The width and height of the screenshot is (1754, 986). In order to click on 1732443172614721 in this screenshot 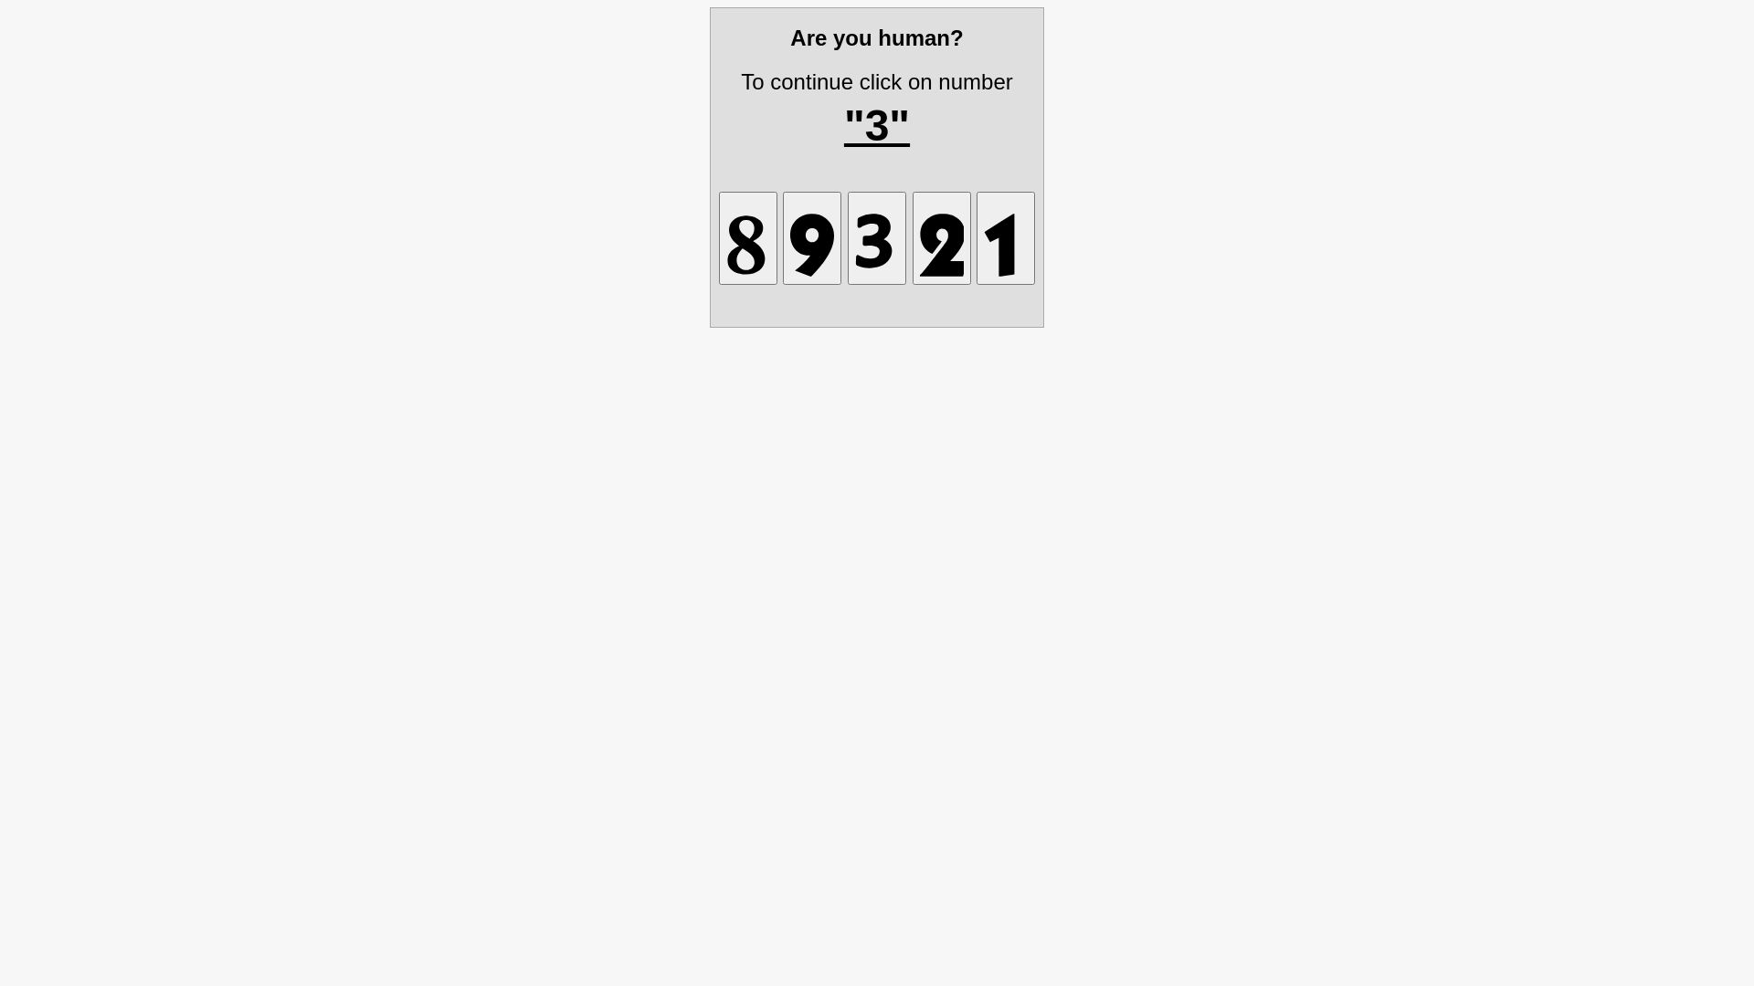, I will do `click(1006, 237)`.